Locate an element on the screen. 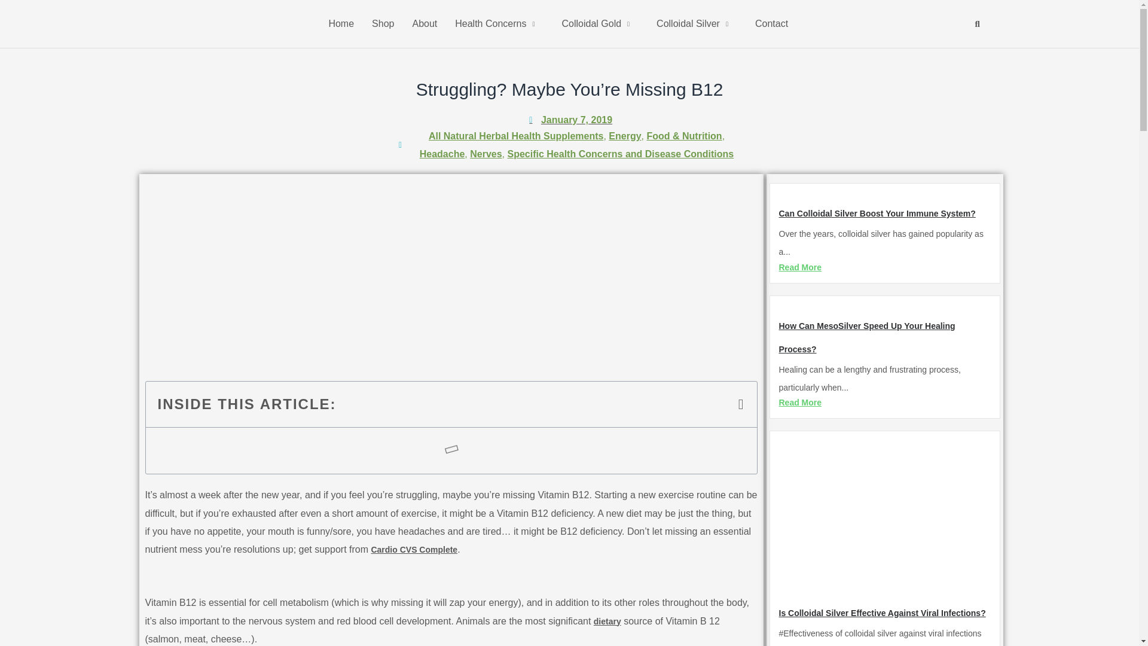 This screenshot has width=1148, height=646. Health Concerns is located at coordinates (499, 24).